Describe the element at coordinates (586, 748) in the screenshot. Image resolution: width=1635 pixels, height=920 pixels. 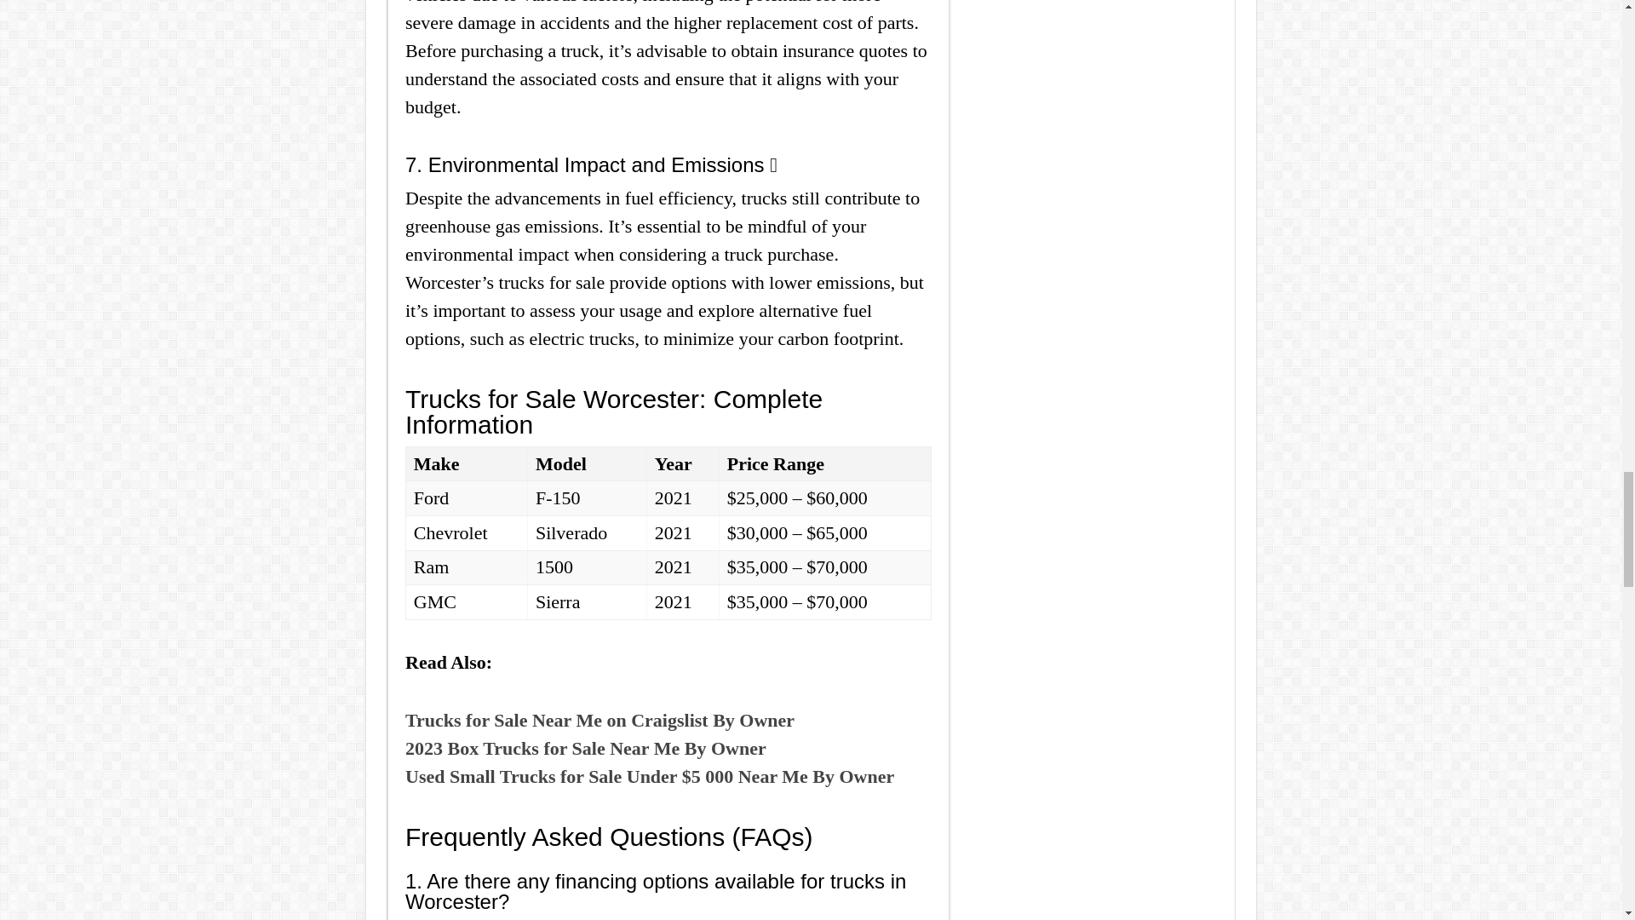
I see `2023 Box Trucks for Sale Near Me By Owner` at that location.